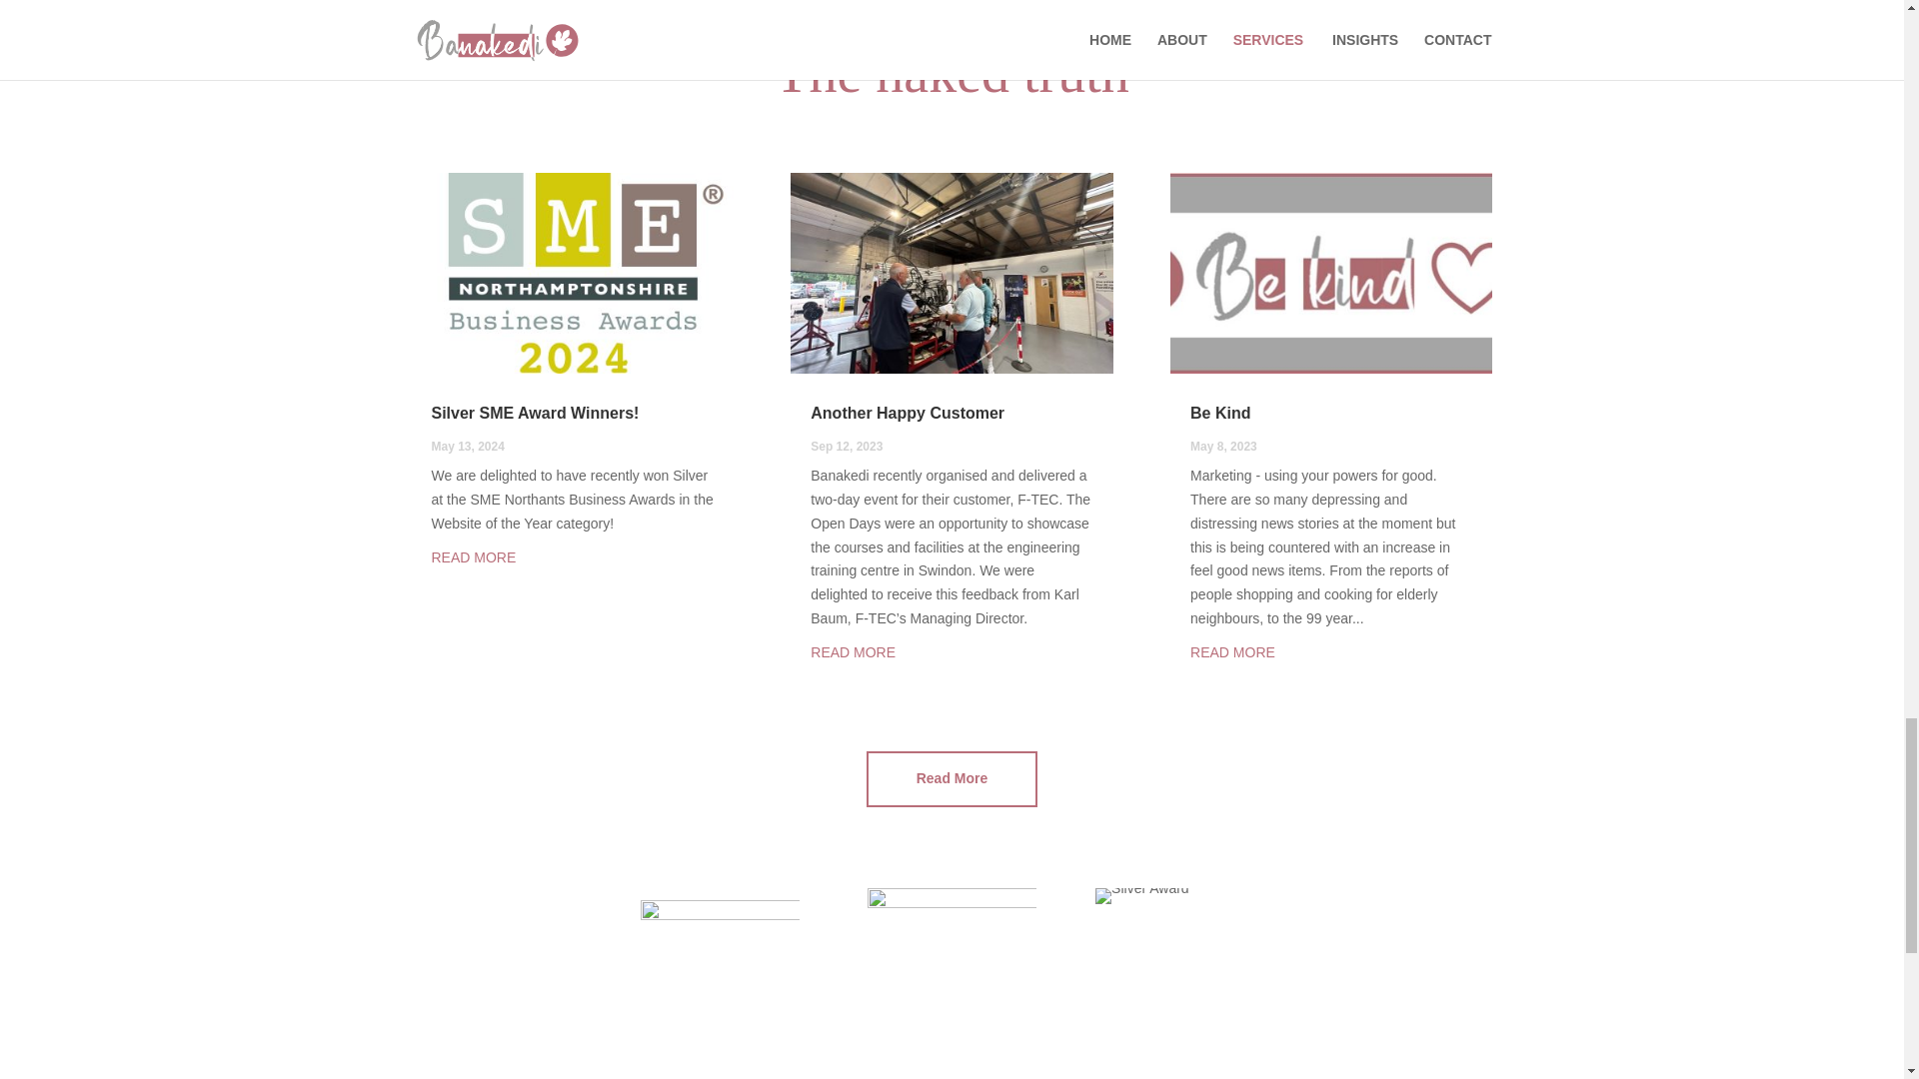  What do you see at coordinates (1219, 414) in the screenshot?
I see `Be Kind` at bounding box center [1219, 414].